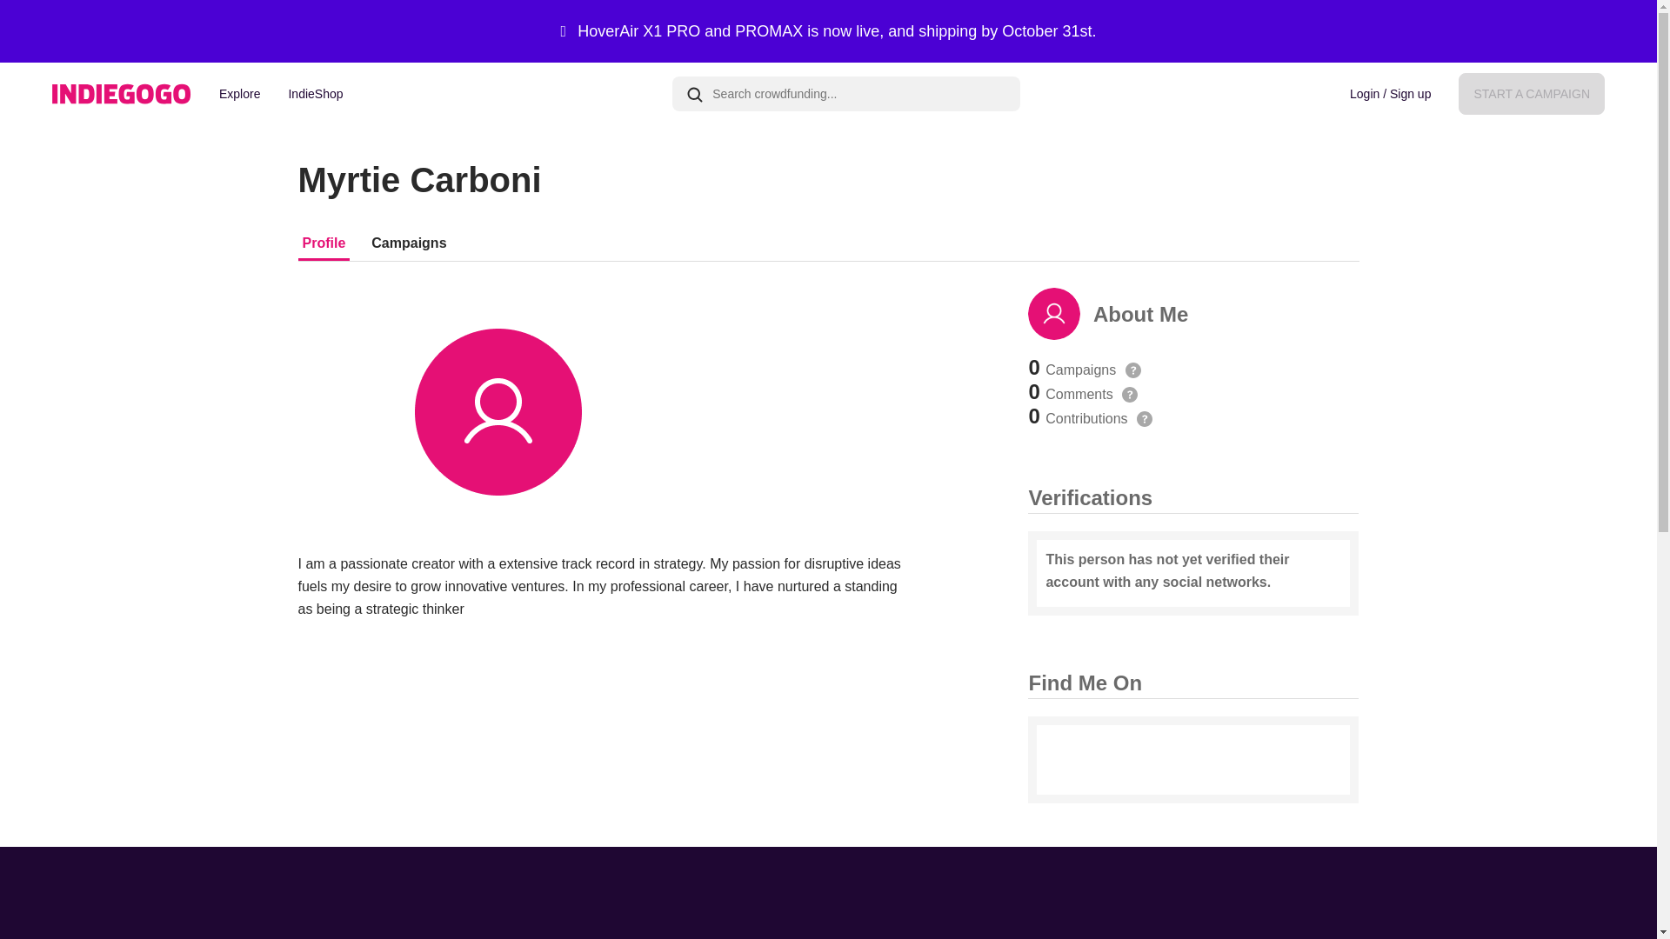 The height and width of the screenshot is (939, 1670). I want to click on Campaigns, so click(408, 243).